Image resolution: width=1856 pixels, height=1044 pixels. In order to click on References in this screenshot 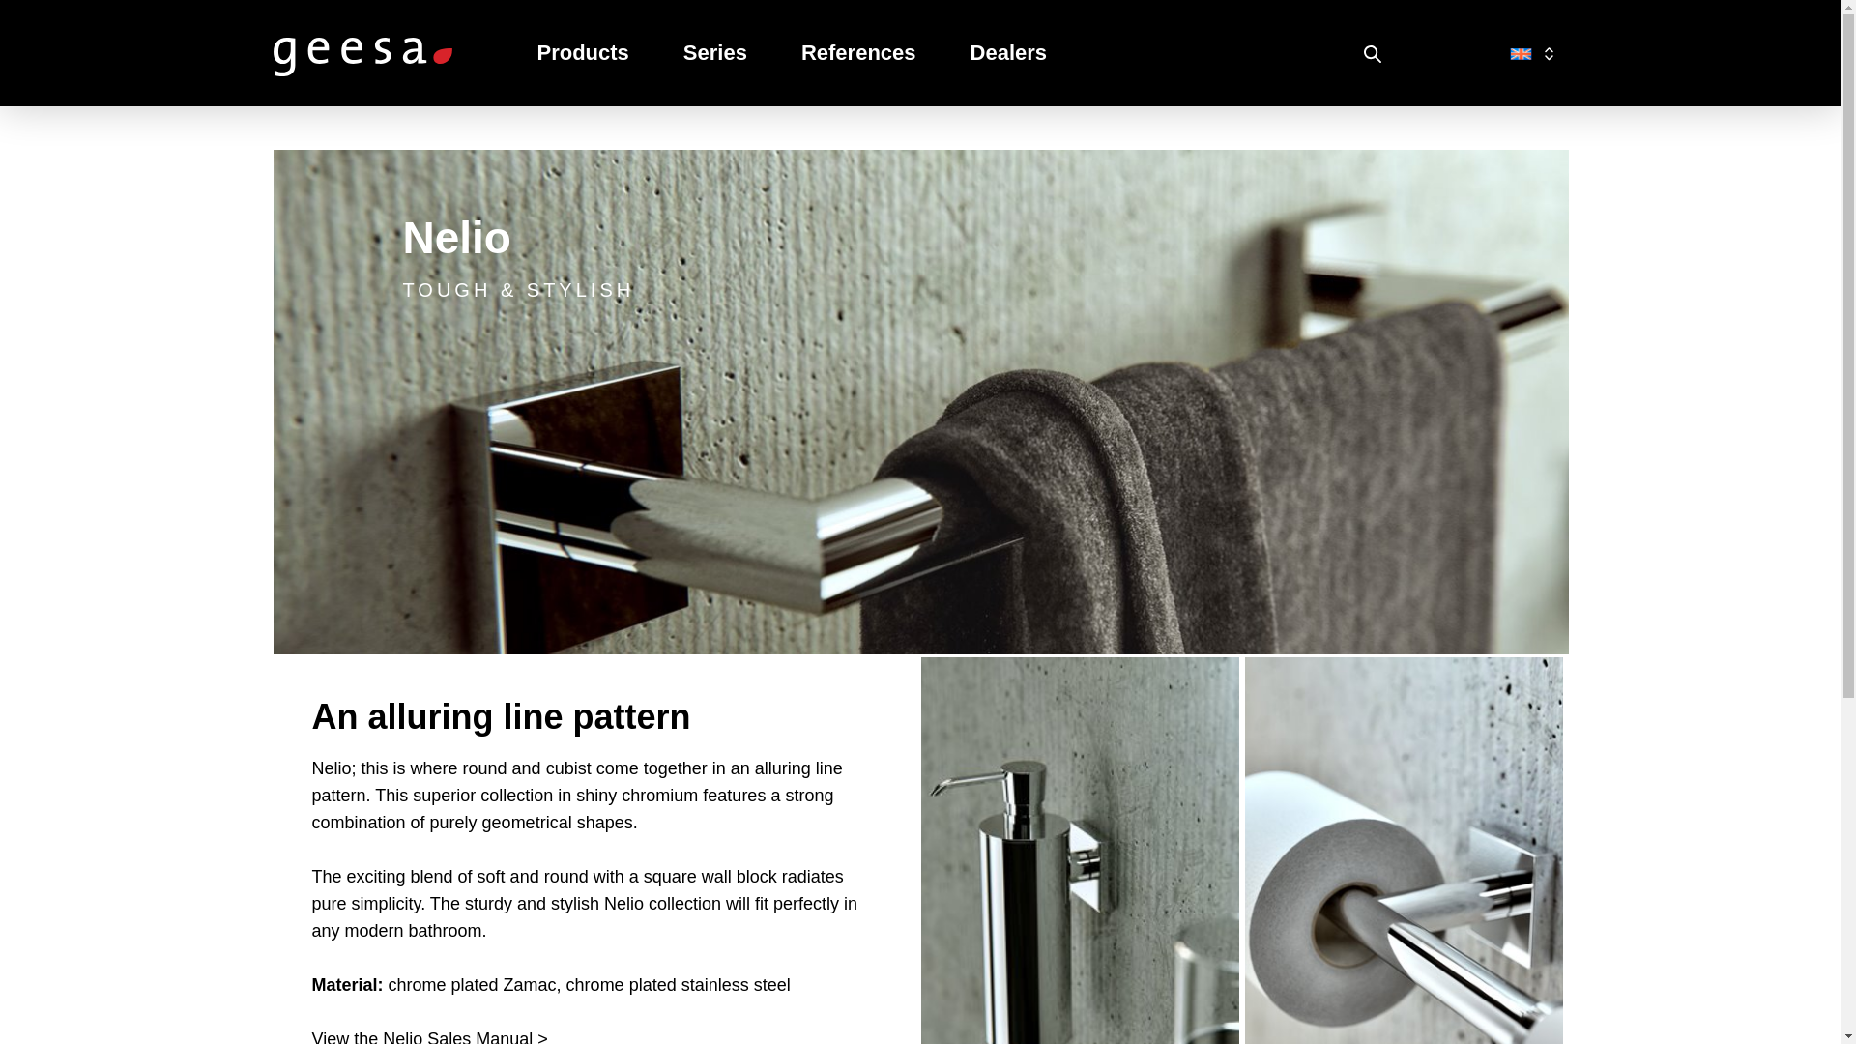, I will do `click(858, 53)`.